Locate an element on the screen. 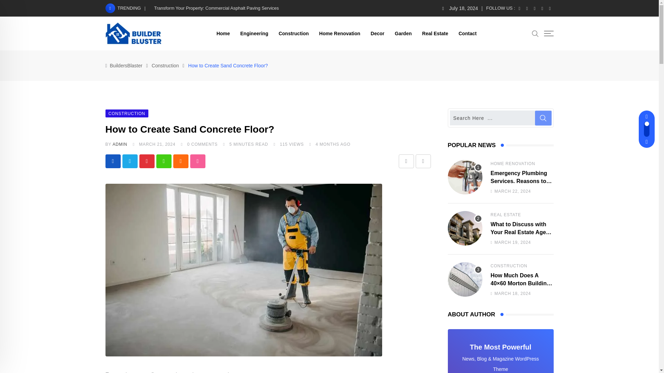 The height and width of the screenshot is (373, 664). Construction is located at coordinates (294, 33).